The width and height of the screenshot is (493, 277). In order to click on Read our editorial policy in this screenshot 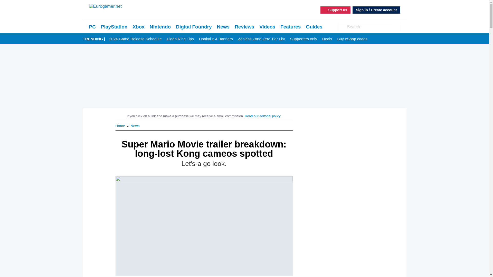, I will do `click(262, 116)`.